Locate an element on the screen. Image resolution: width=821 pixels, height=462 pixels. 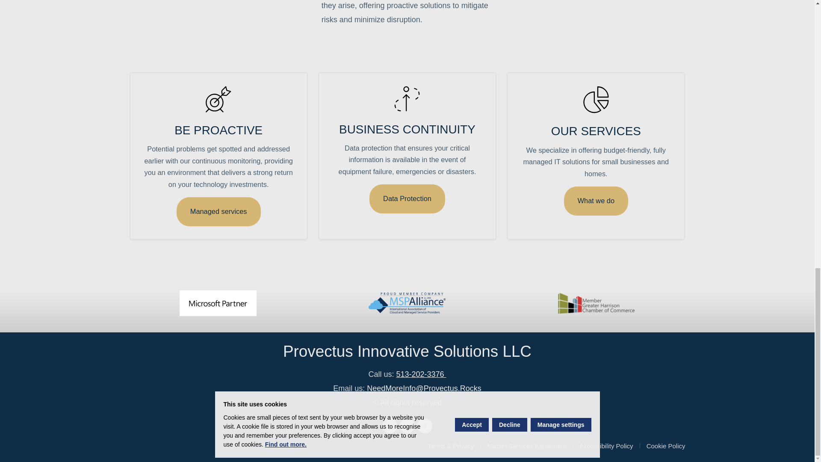
Master Services Agreement is located at coordinates (530, 447).